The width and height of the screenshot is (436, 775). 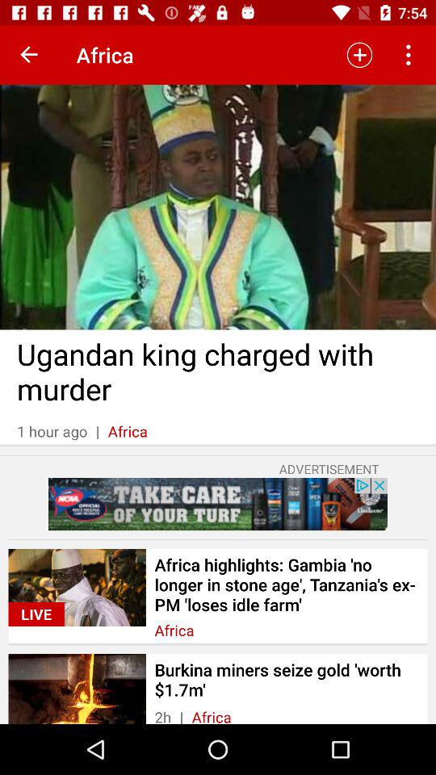 What do you see at coordinates (218, 504) in the screenshot?
I see `adverdisment button` at bounding box center [218, 504].